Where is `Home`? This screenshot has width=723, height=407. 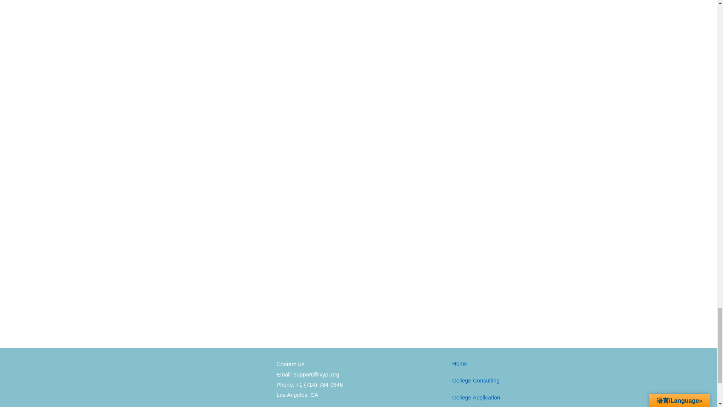 Home is located at coordinates (459, 363).